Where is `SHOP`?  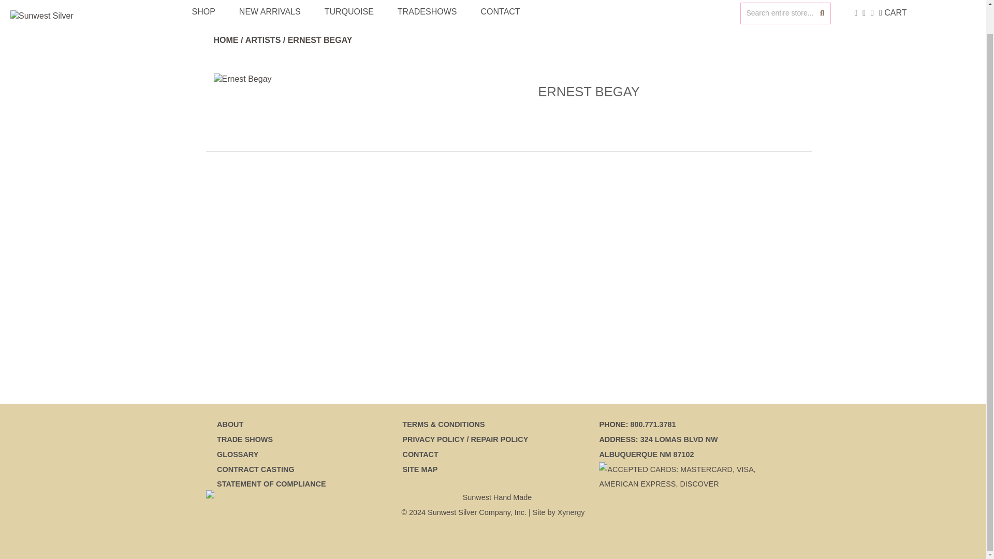
SHOP is located at coordinates (203, 12).